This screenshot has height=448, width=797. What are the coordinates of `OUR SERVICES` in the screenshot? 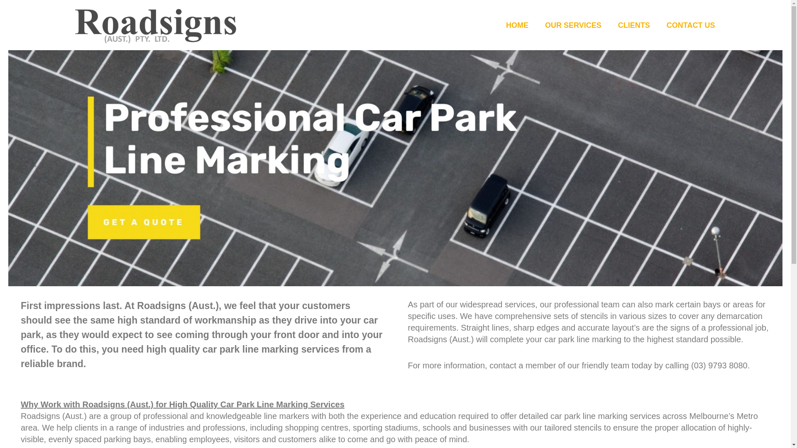 It's located at (573, 25).